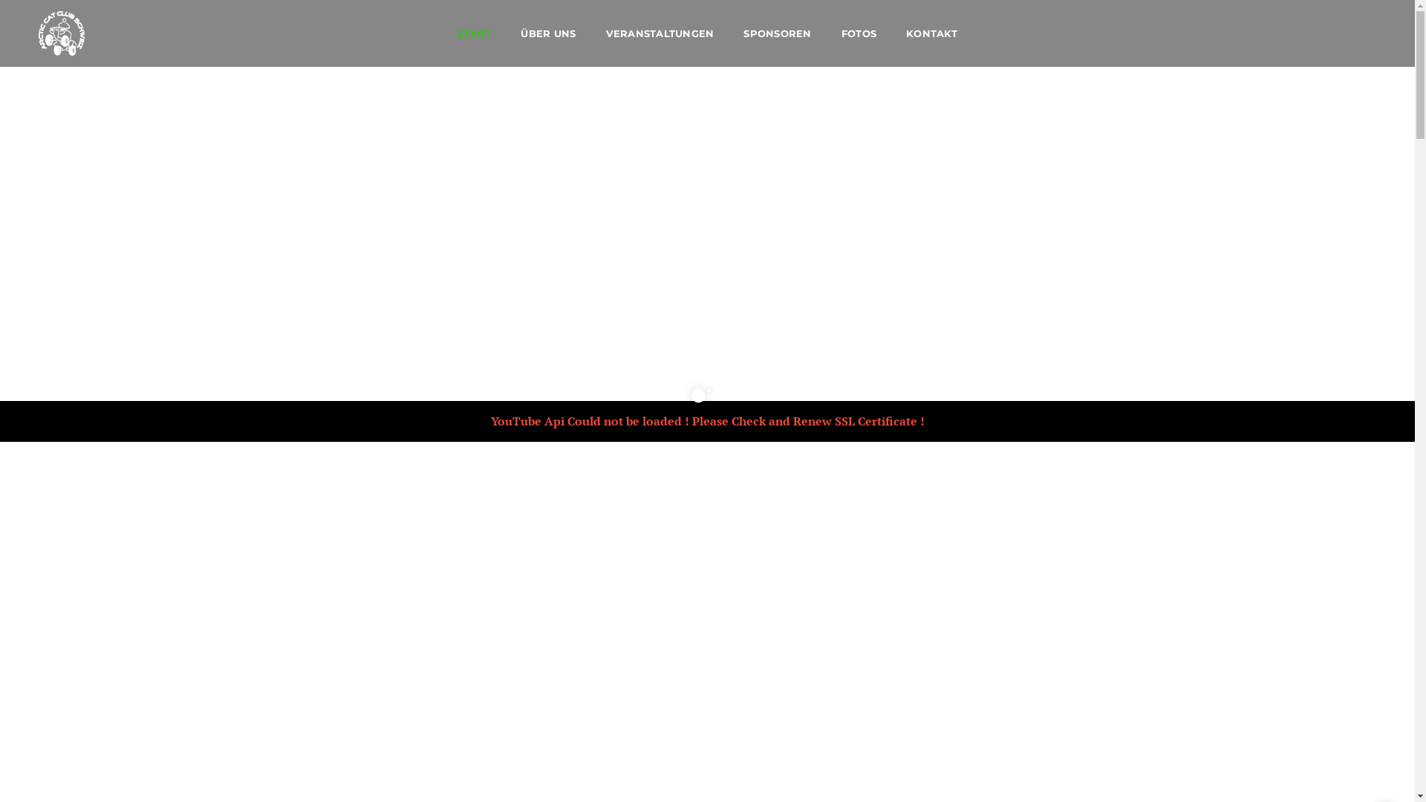 The height and width of the screenshot is (802, 1426). I want to click on SPONSOREN, so click(777, 33).